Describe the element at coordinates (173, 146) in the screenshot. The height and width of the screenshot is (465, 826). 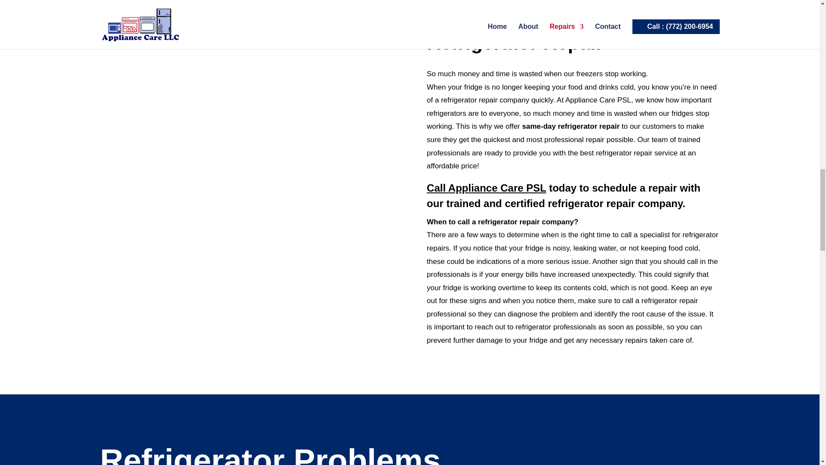
I see `refrigeratorone-min` at that location.